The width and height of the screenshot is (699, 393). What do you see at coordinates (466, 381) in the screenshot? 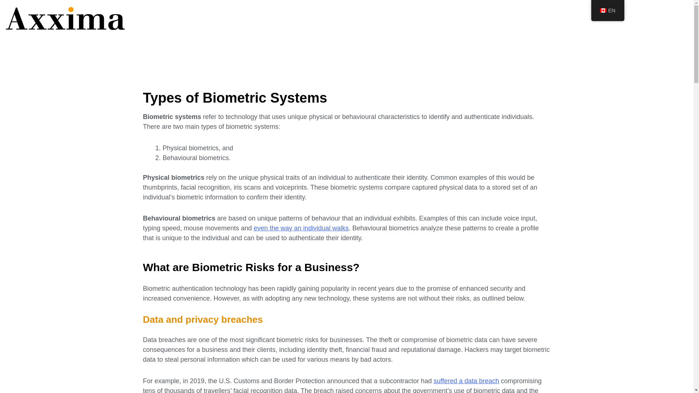
I see `suffered a data breach` at bounding box center [466, 381].